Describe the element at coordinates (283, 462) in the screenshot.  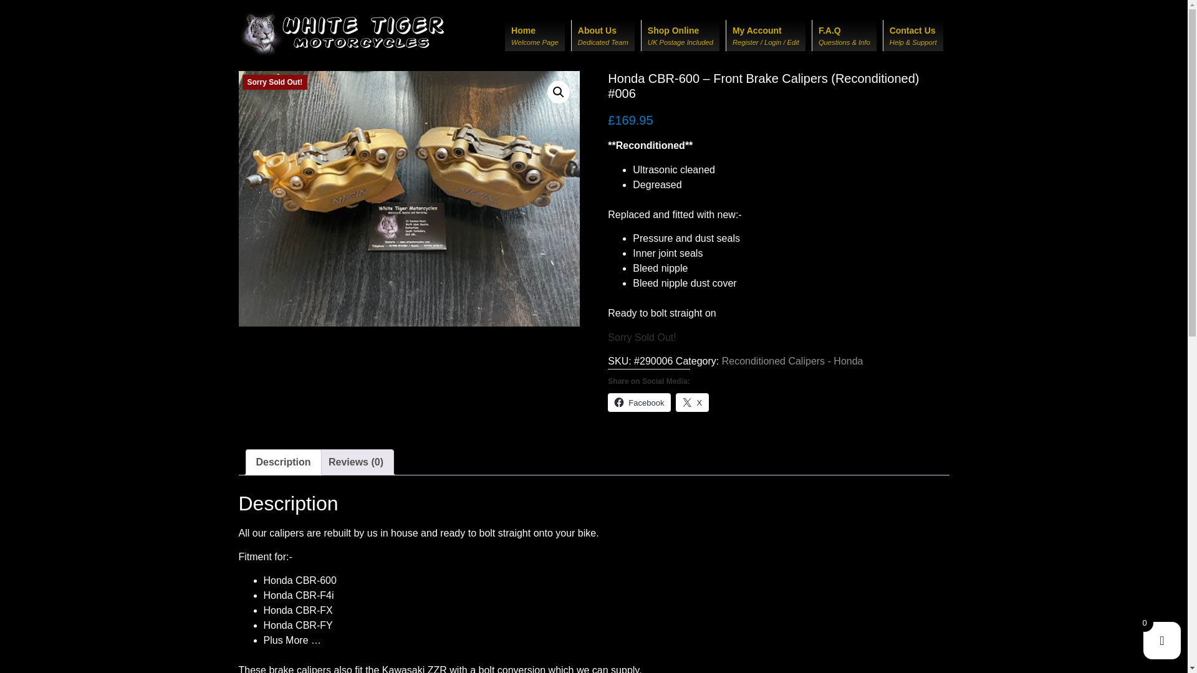
I see `Description` at that location.